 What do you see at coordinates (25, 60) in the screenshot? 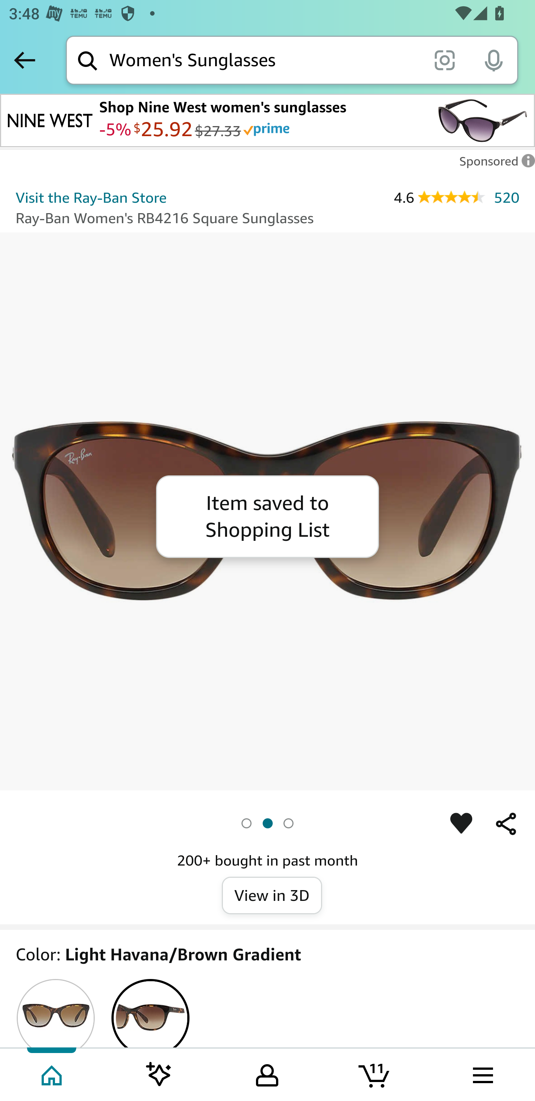
I see `Back` at bounding box center [25, 60].